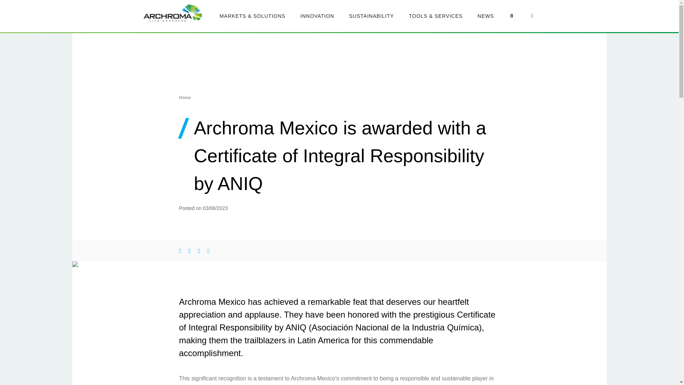  What do you see at coordinates (190, 251) in the screenshot?
I see `Share on Facebook` at bounding box center [190, 251].